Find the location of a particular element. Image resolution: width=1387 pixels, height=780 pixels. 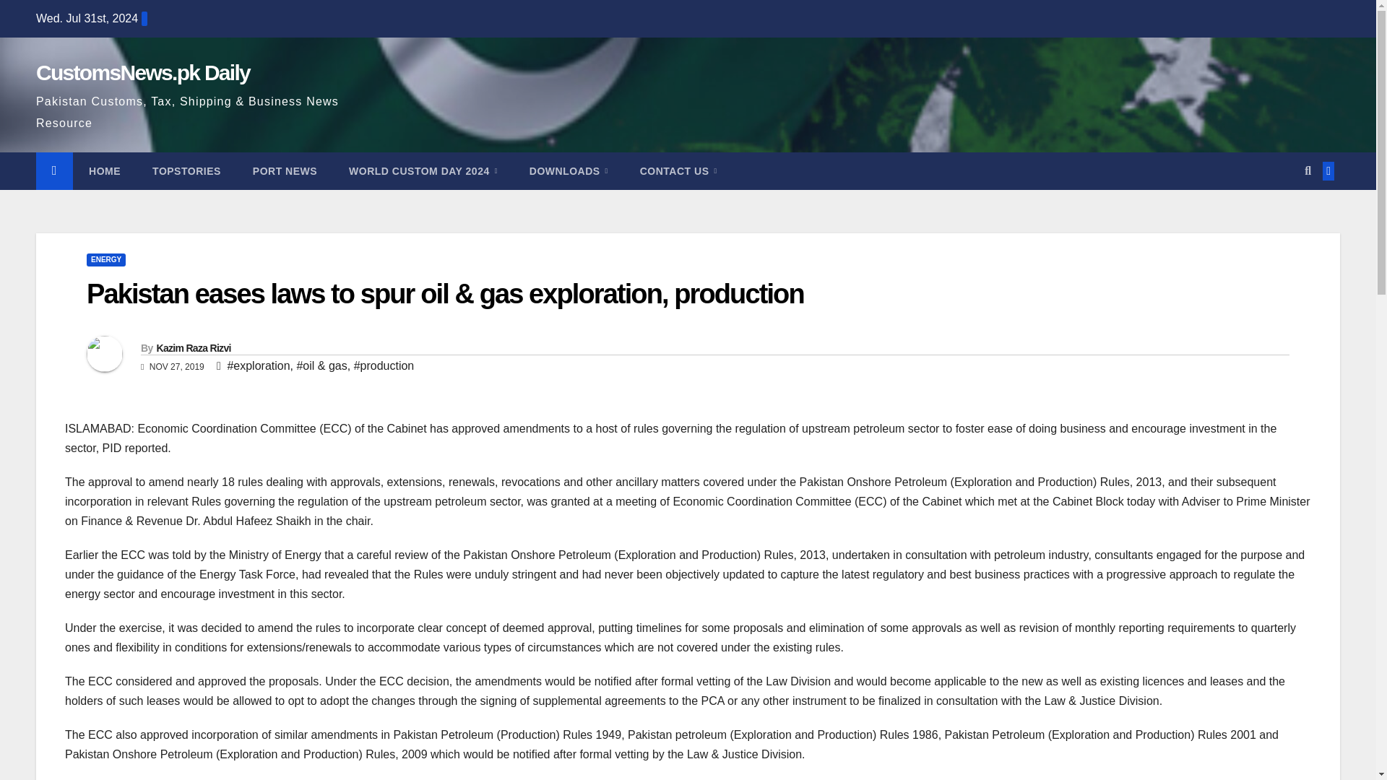

HOME is located at coordinates (104, 170).